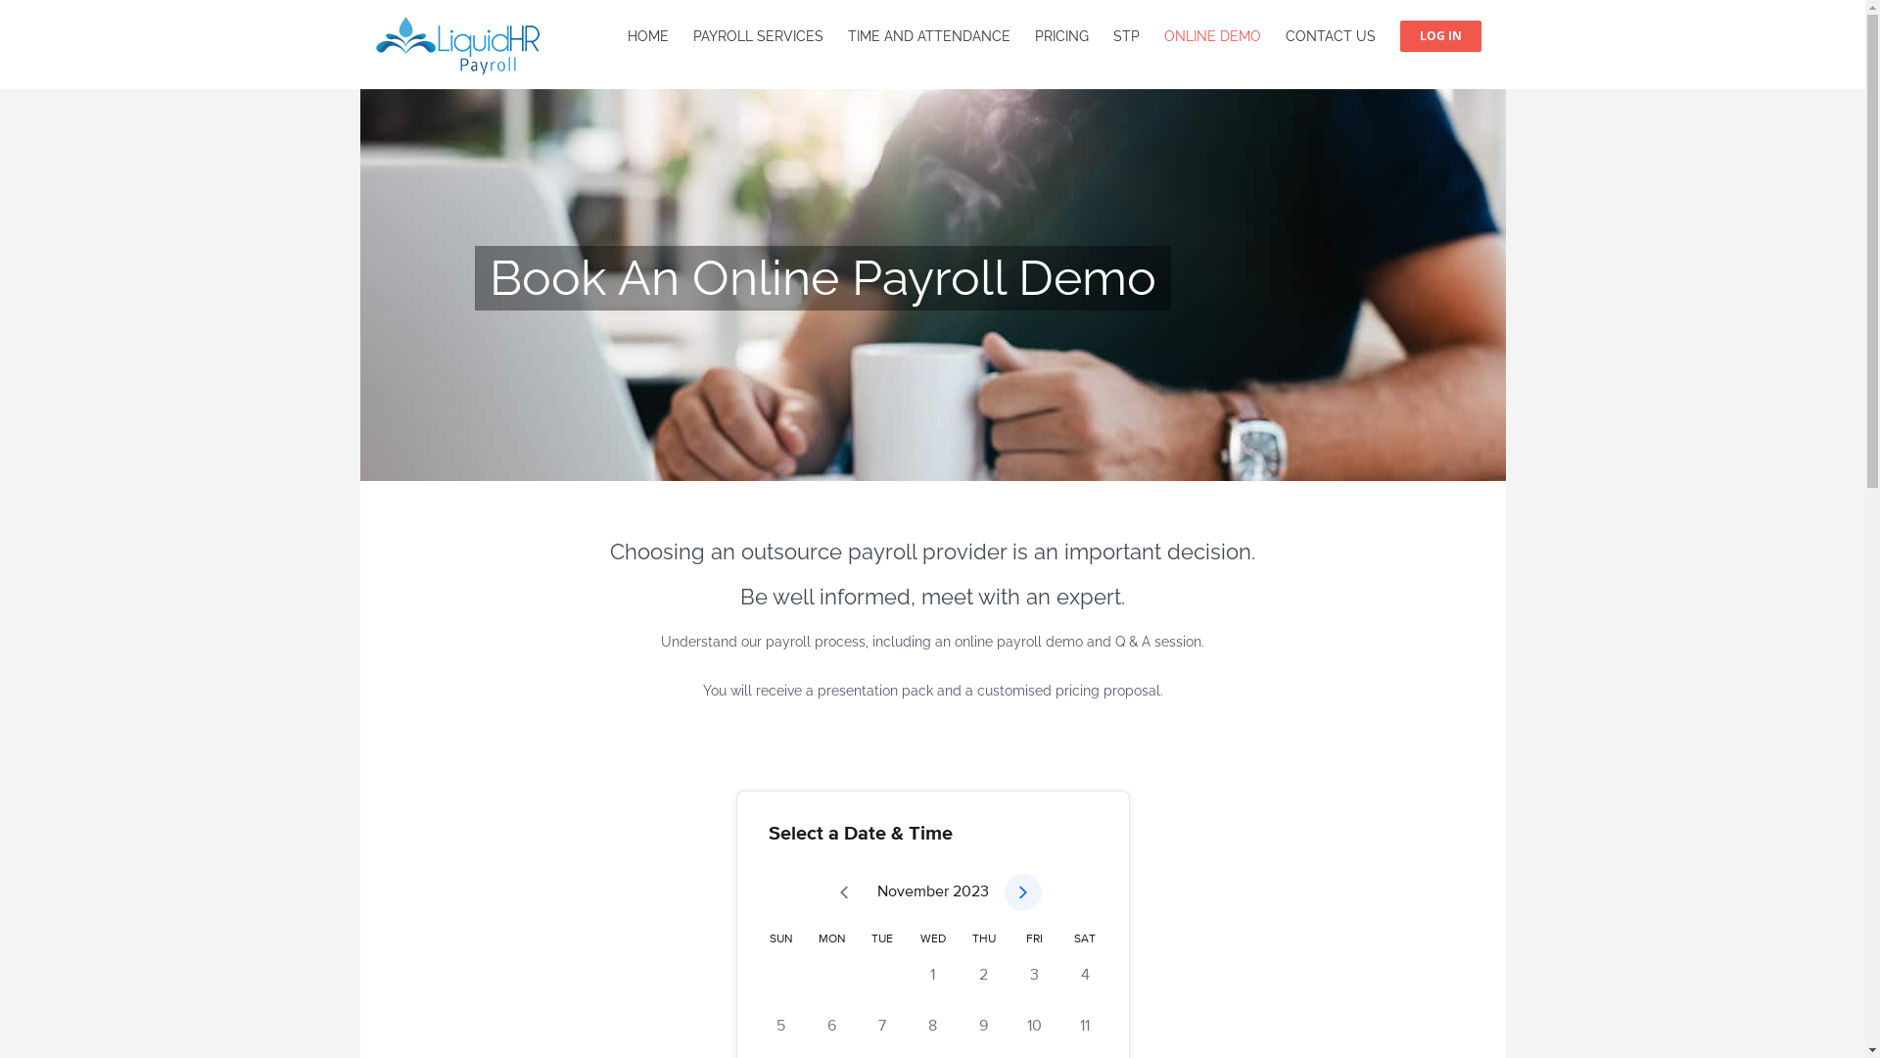 Image resolution: width=1880 pixels, height=1058 pixels. I want to click on PRICING, so click(1061, 35).